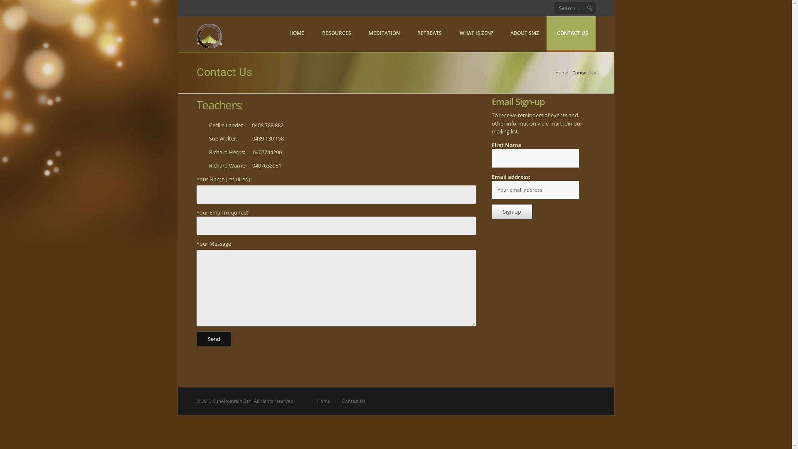  I want to click on RETREATS, so click(428, 34).